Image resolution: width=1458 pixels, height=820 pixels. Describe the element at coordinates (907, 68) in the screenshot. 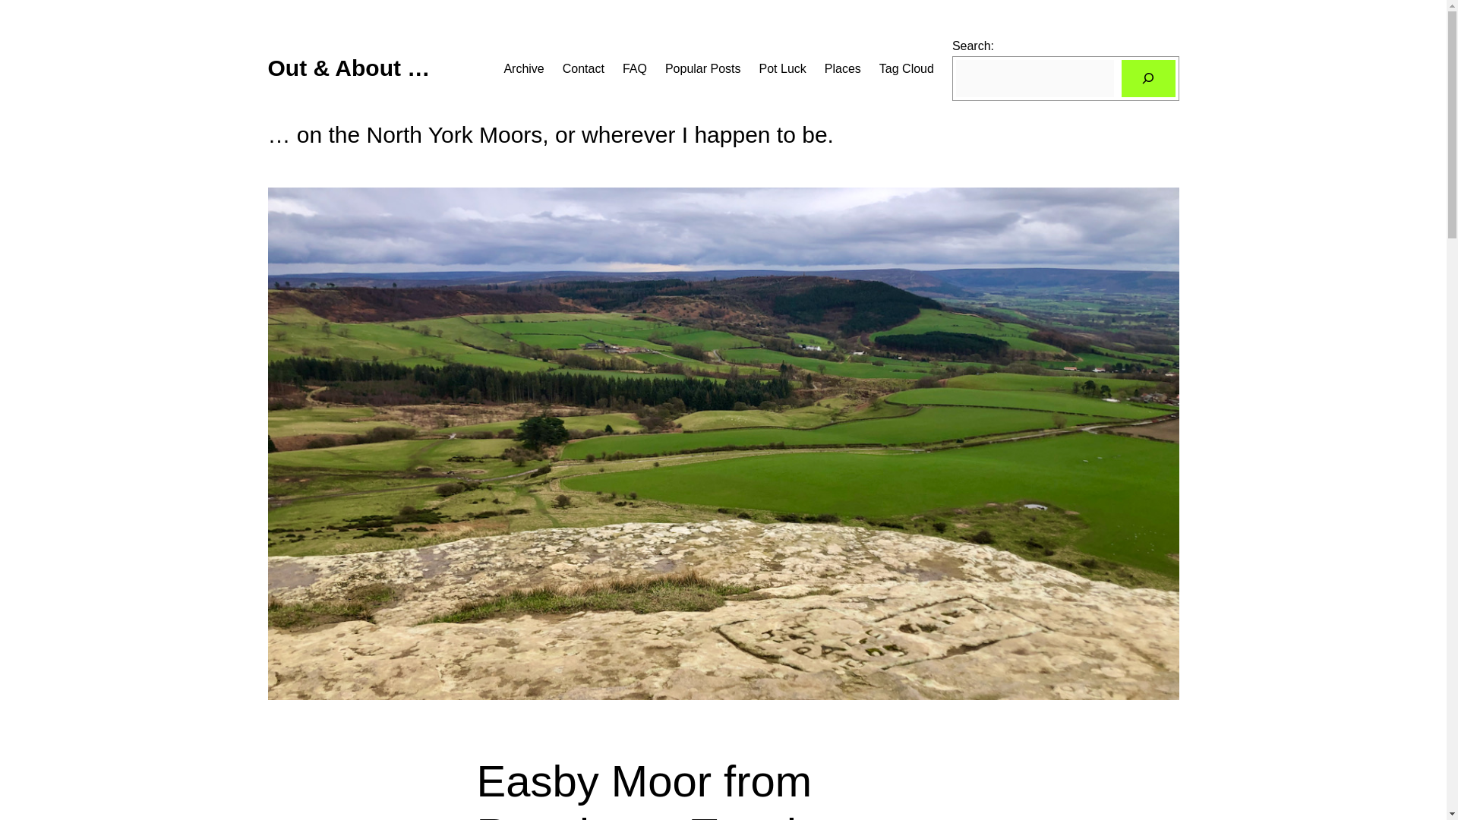

I see `Tag Cloud` at that location.